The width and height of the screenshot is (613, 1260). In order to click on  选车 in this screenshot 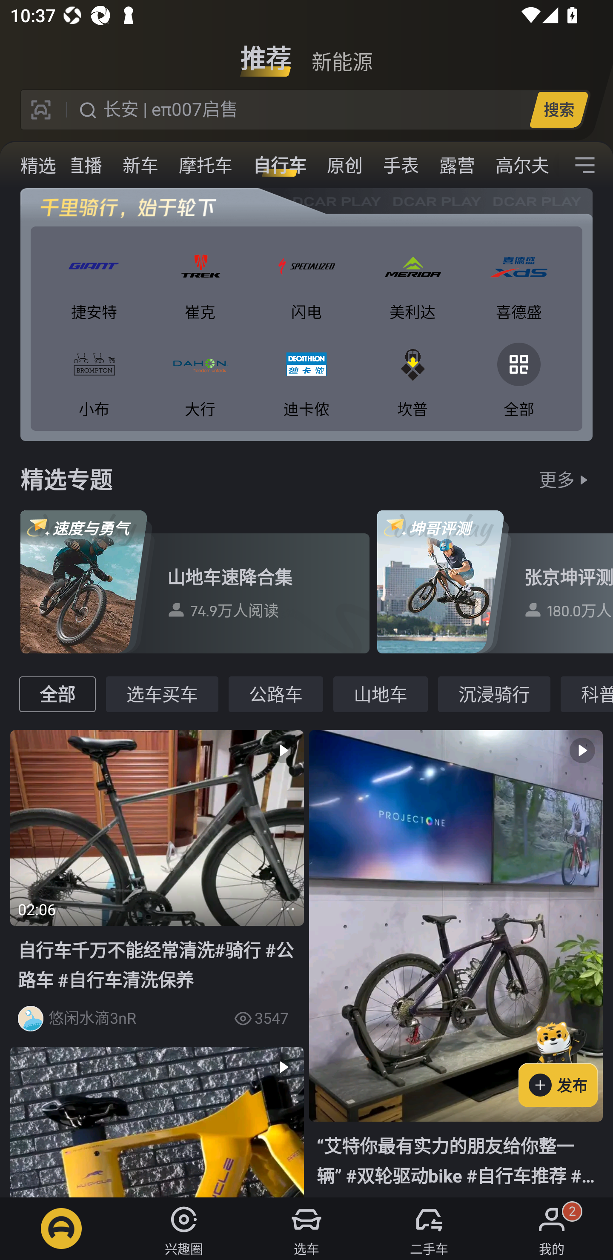, I will do `click(306, 1228)`.